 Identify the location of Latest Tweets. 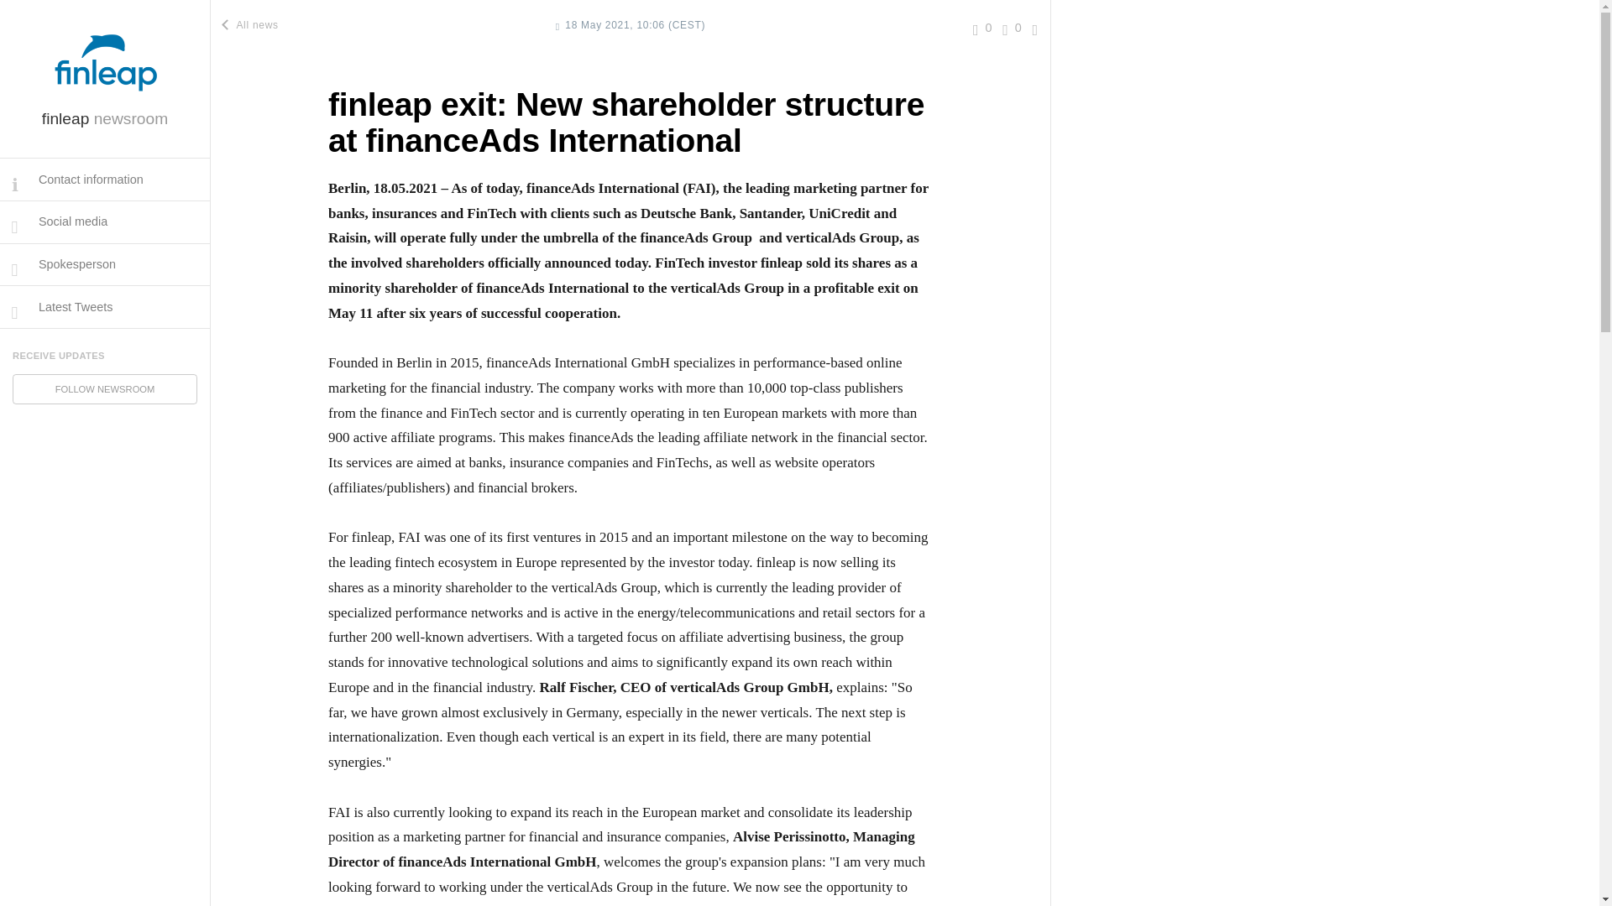
(104, 307).